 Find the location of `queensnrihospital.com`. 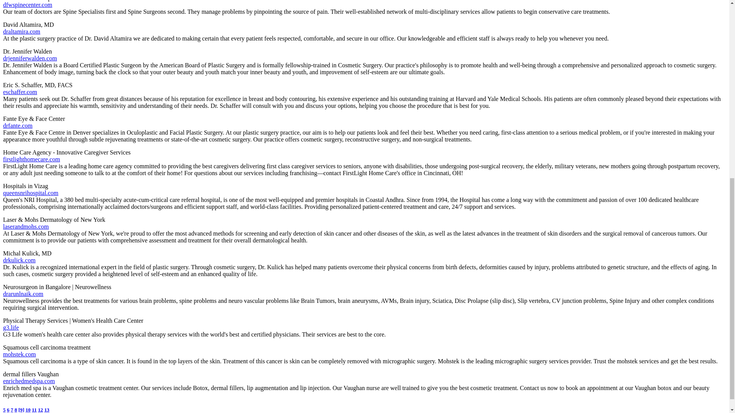

queensnrihospital.com is located at coordinates (30, 193).